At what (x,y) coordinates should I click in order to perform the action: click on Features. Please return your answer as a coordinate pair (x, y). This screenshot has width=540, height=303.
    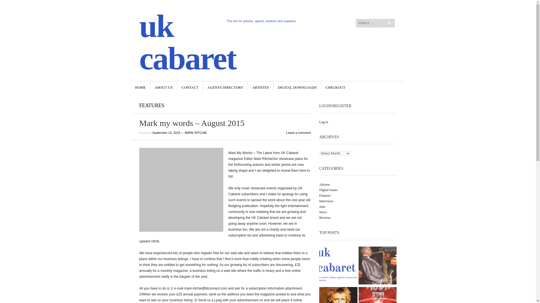
    Looking at the image, I should click on (325, 196).